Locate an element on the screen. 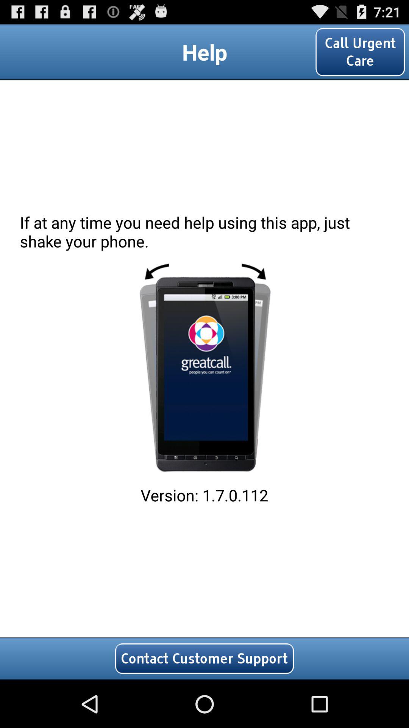 The width and height of the screenshot is (409, 728). launch the contact customer support item is located at coordinates (204, 658).